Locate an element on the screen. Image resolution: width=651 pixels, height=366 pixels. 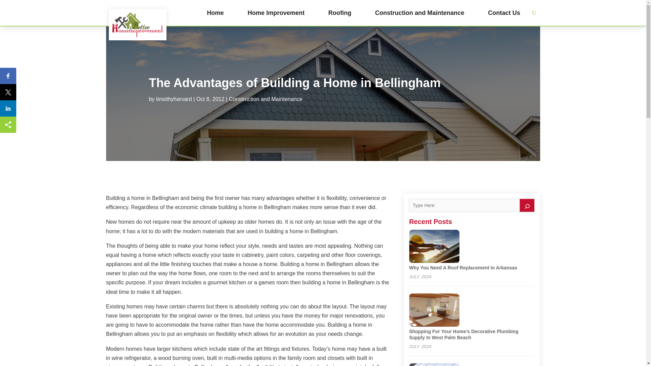
Construction and Maintenance is located at coordinates (266, 99).